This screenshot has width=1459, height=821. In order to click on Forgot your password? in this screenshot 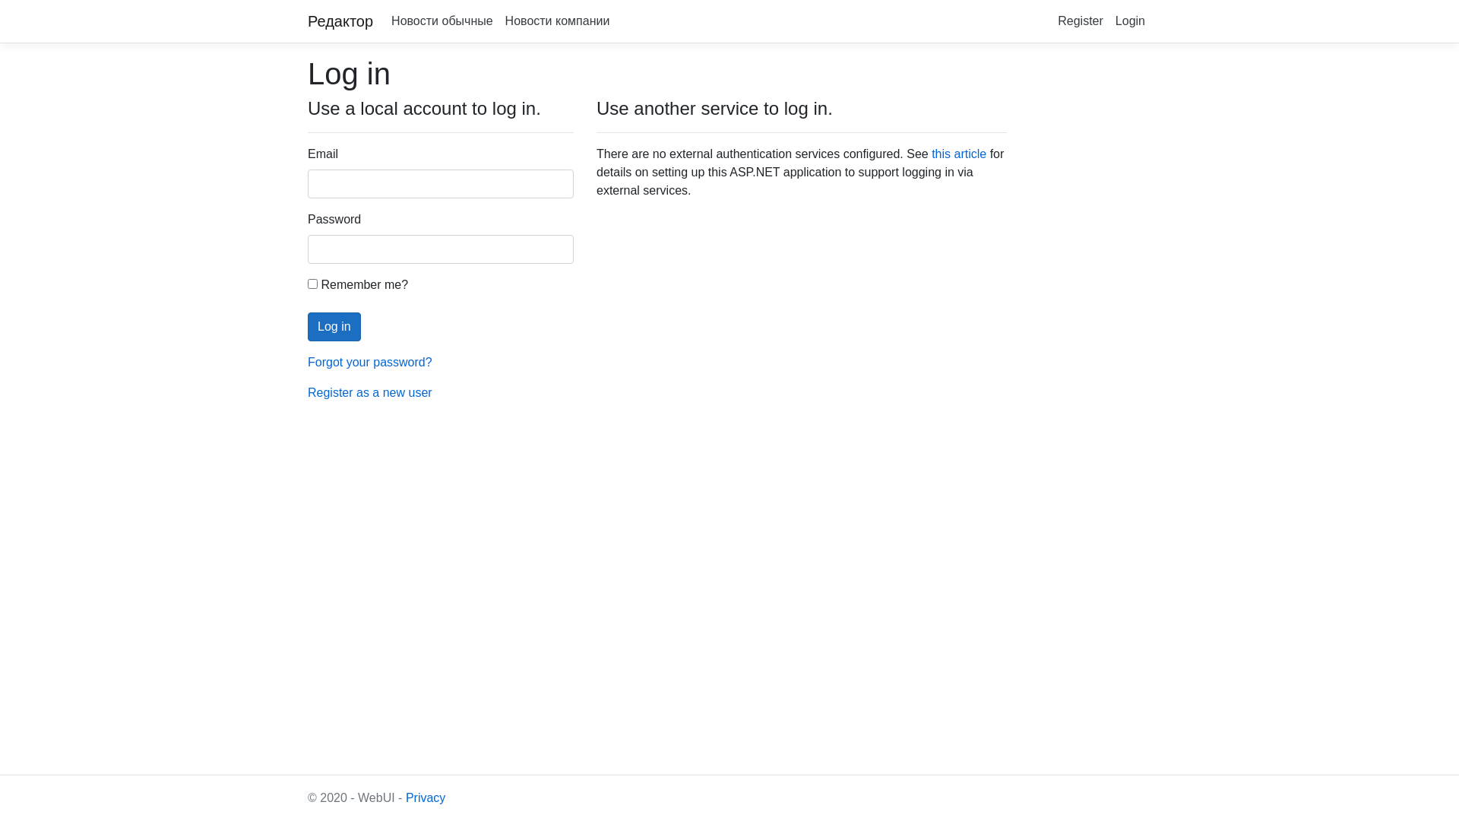, I will do `click(370, 362)`.